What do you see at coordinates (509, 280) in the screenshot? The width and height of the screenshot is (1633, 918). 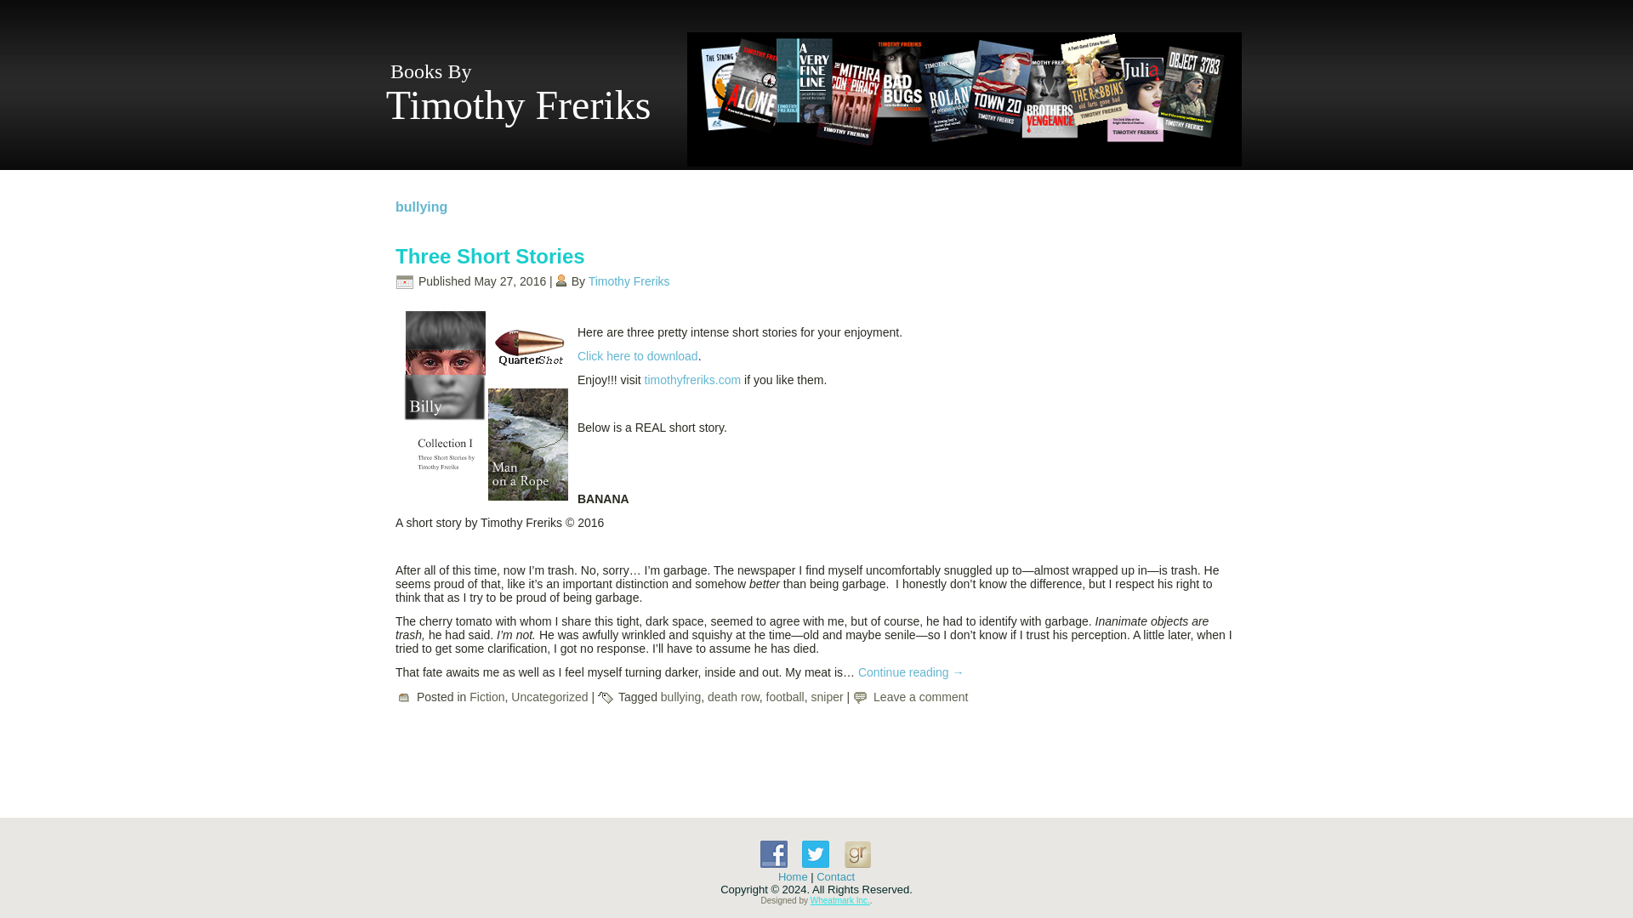 I see `11:23 am` at bounding box center [509, 280].